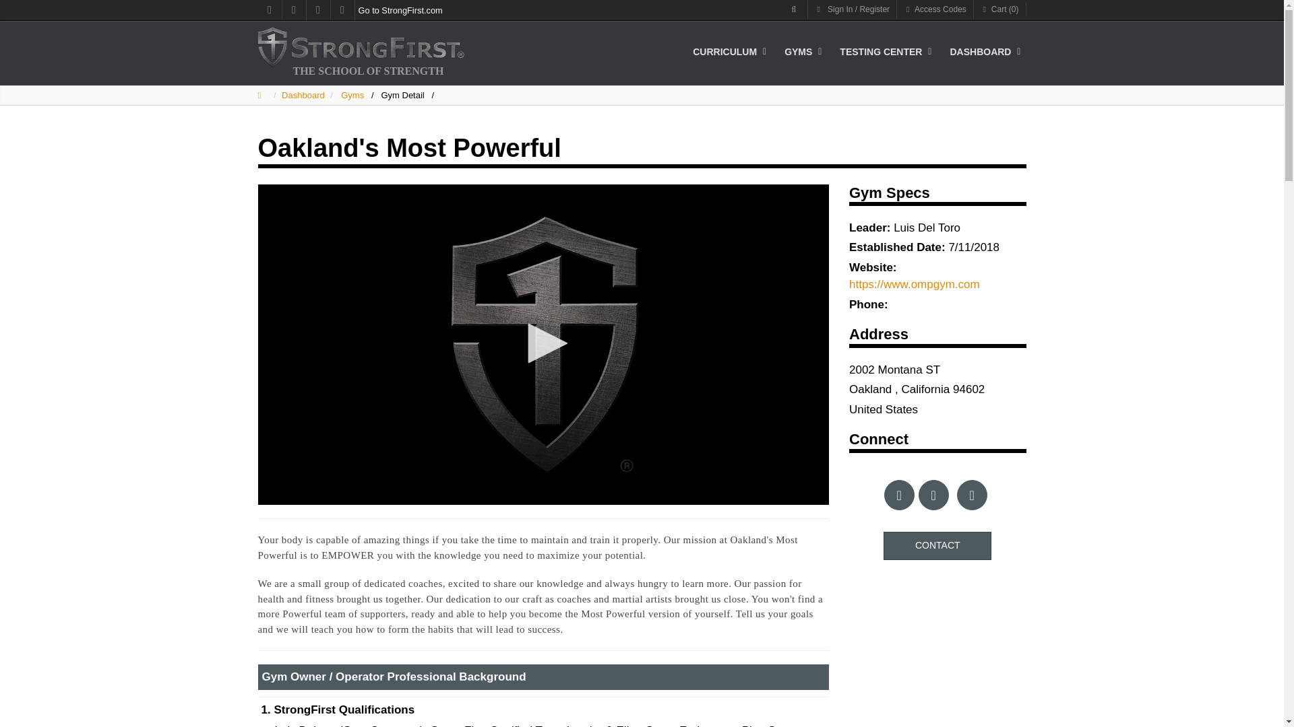 The height and width of the screenshot is (727, 1294). Describe the element at coordinates (368, 71) in the screenshot. I see `THE SCHOOL OF STRENGTH` at that location.